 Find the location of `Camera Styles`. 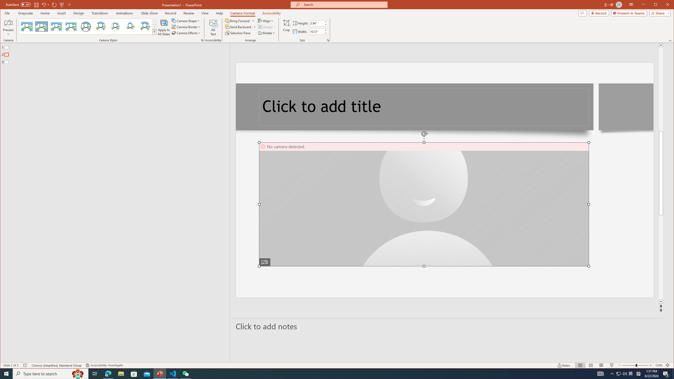

Camera Styles is located at coordinates (154, 32).